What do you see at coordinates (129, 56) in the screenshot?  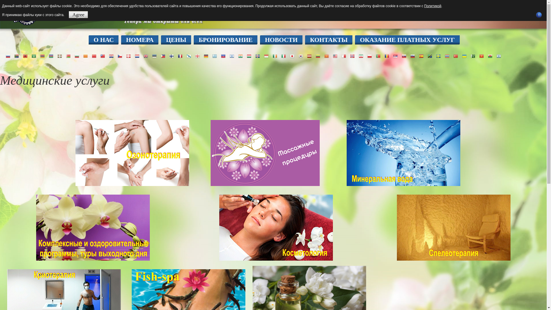 I see `Danish` at bounding box center [129, 56].